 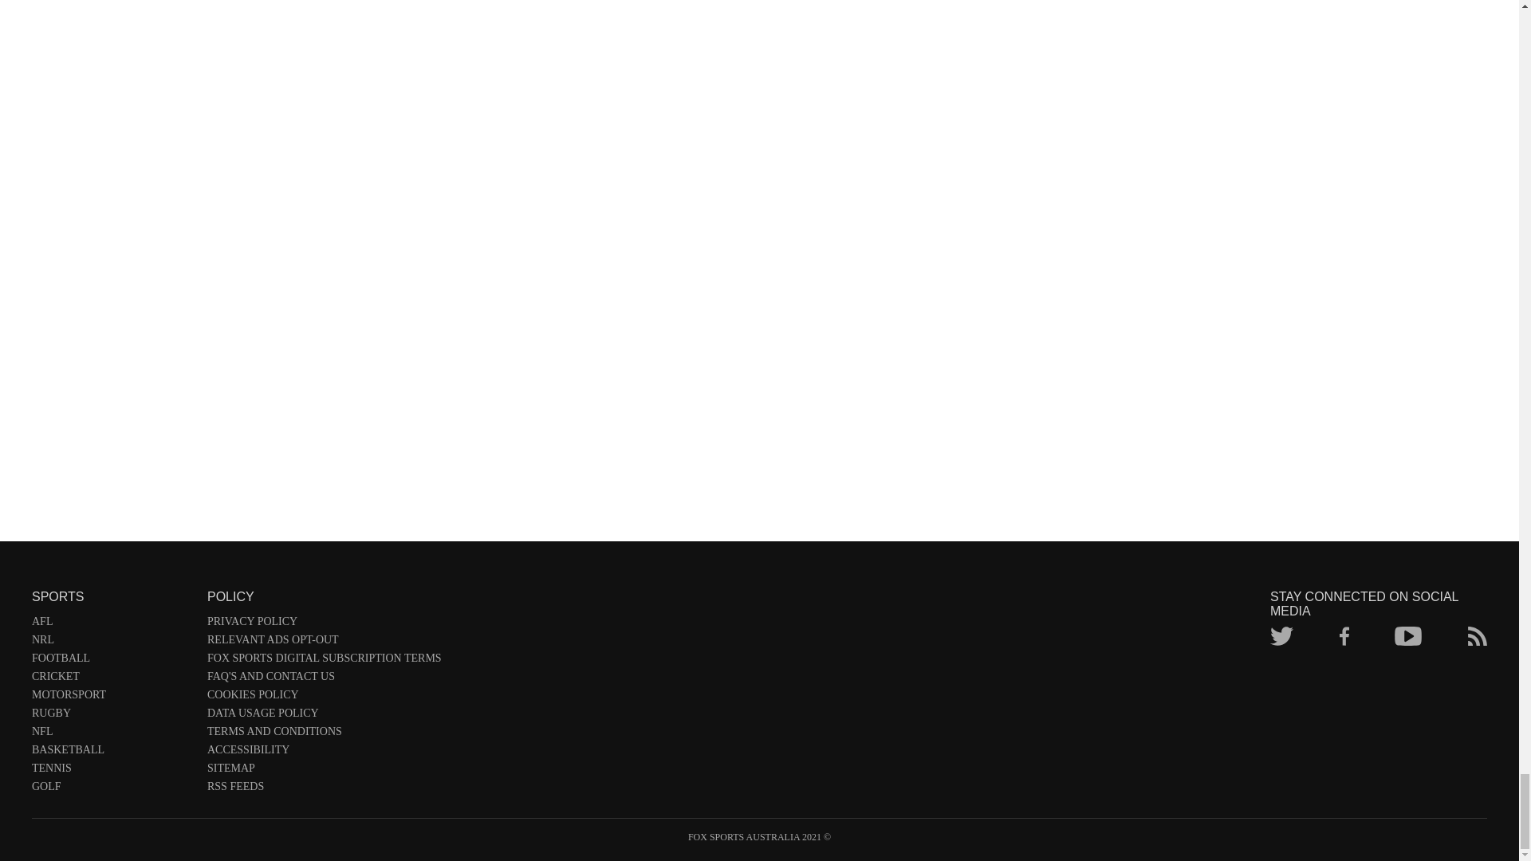 I want to click on RUGBY, so click(x=112, y=716).